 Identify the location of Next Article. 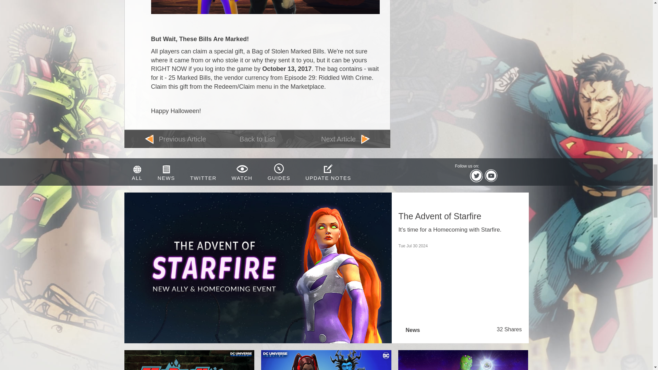
(332, 139).